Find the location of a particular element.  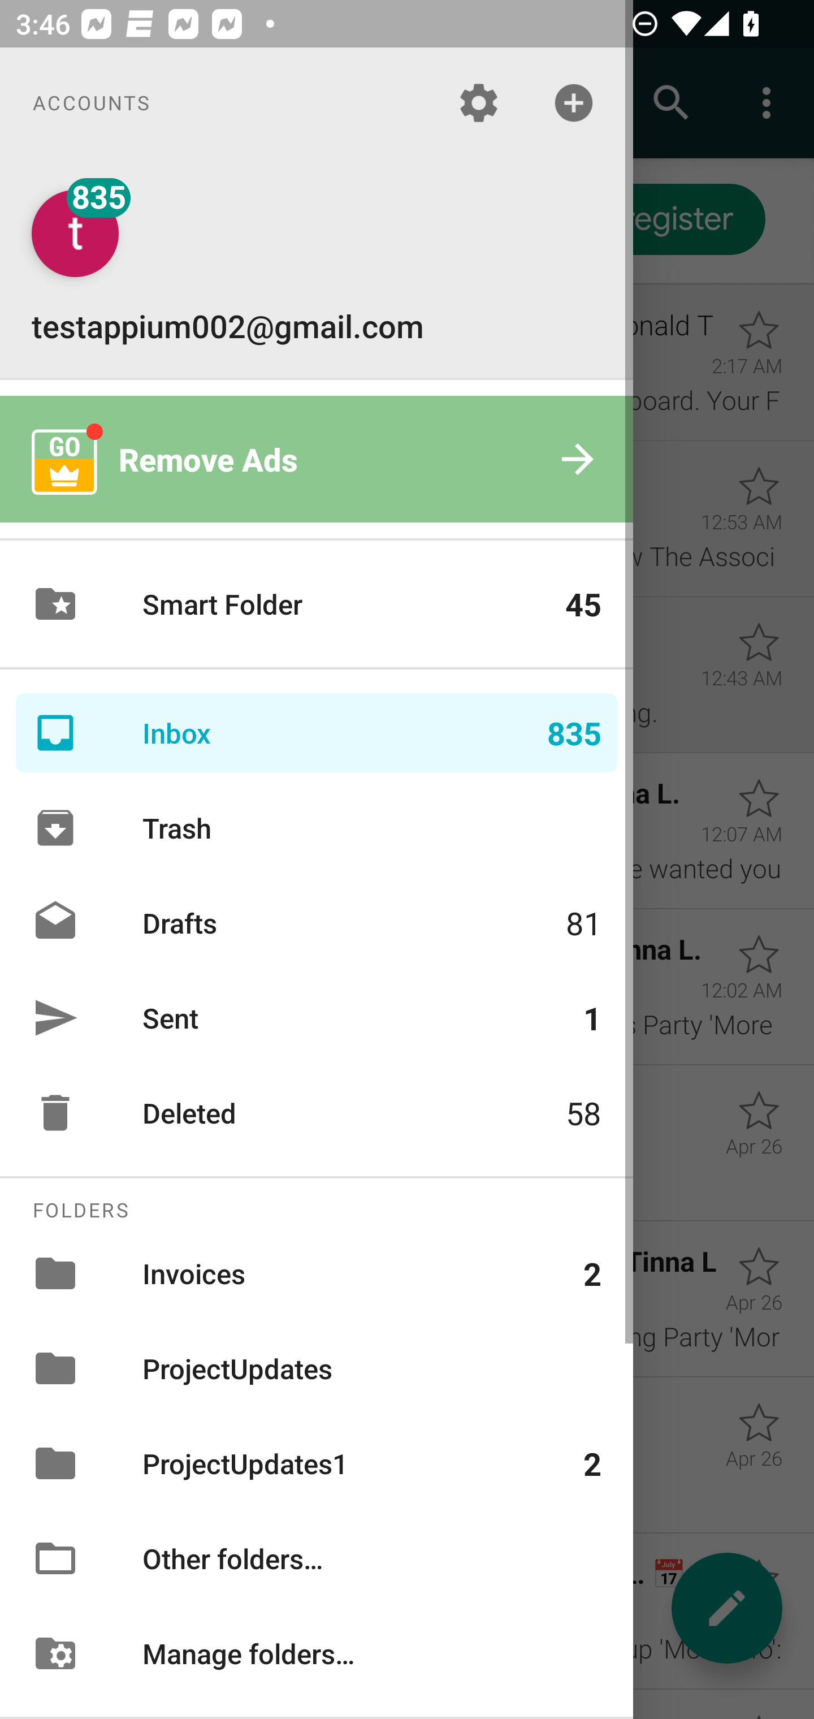

Trash is located at coordinates (317, 828).